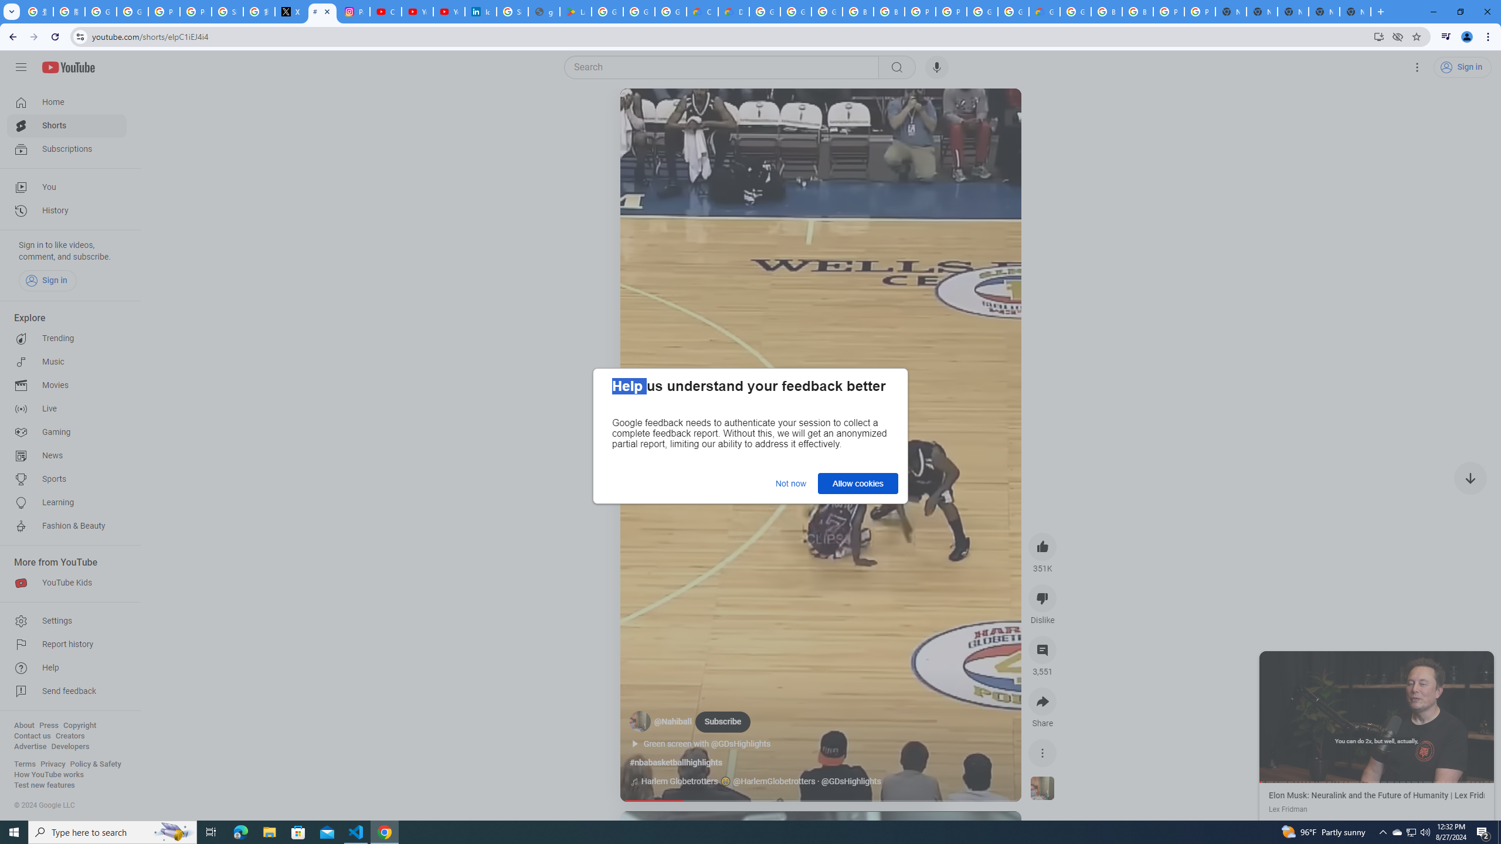  I want to click on More actions, so click(1042, 753).